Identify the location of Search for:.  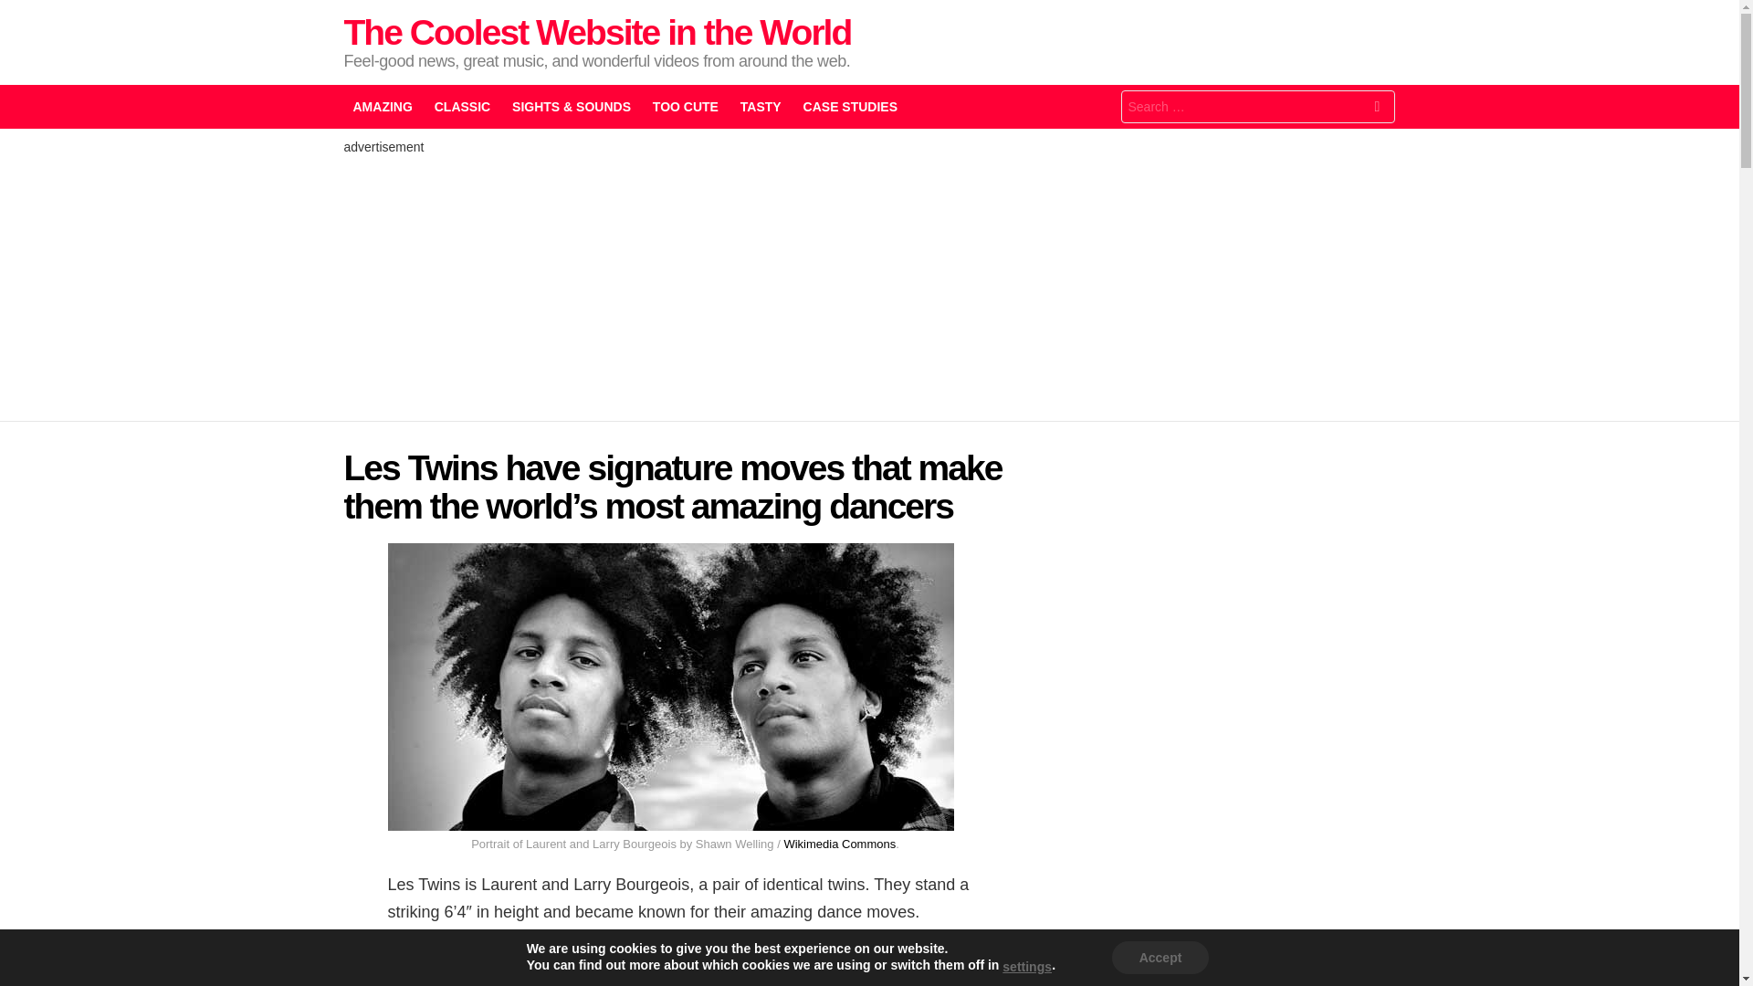
(1258, 107).